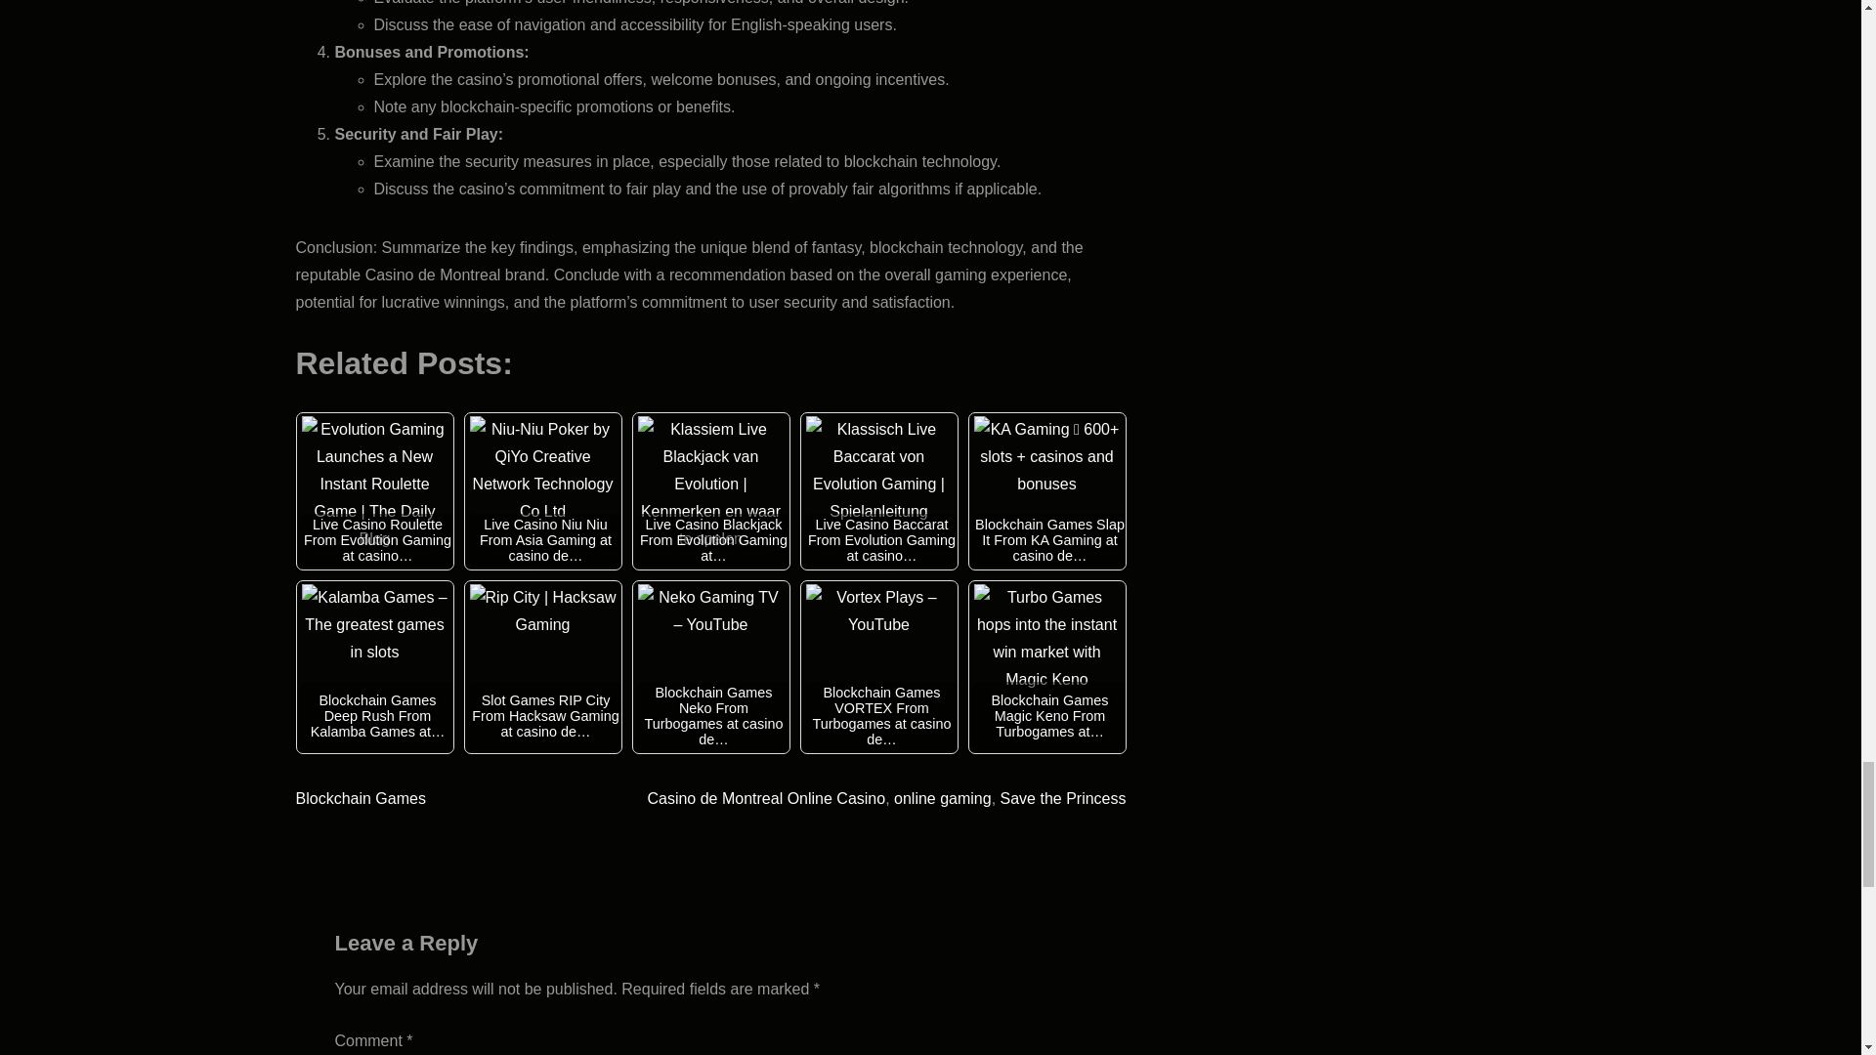  What do you see at coordinates (766, 798) in the screenshot?
I see `Casino de Montreal Online Casino` at bounding box center [766, 798].